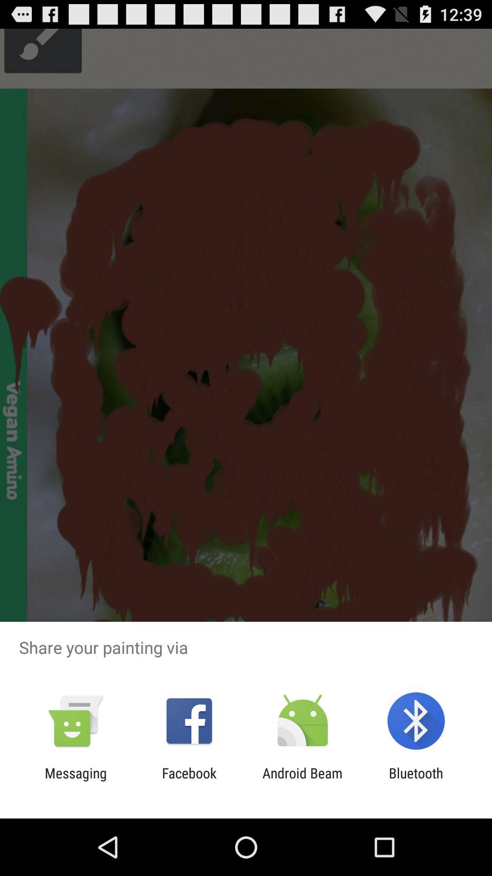 This screenshot has width=492, height=876. Describe the element at coordinates (189, 781) in the screenshot. I see `press facebook` at that location.